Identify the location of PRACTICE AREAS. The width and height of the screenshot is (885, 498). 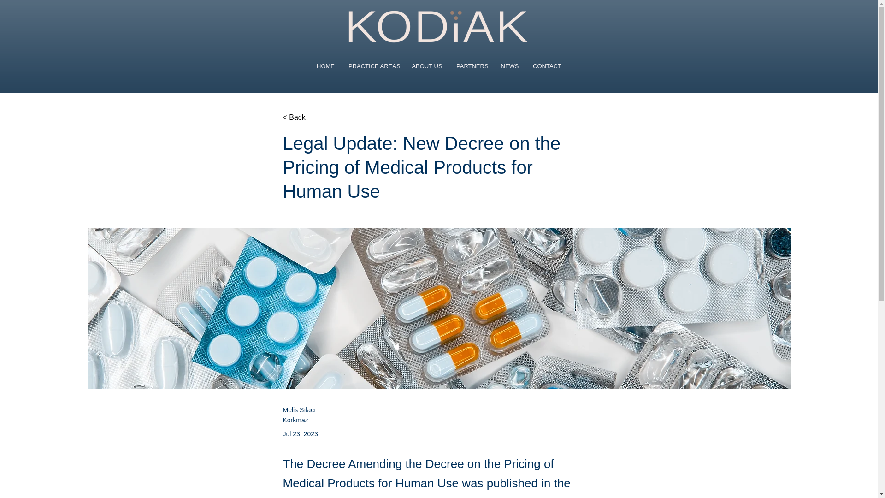
(373, 66).